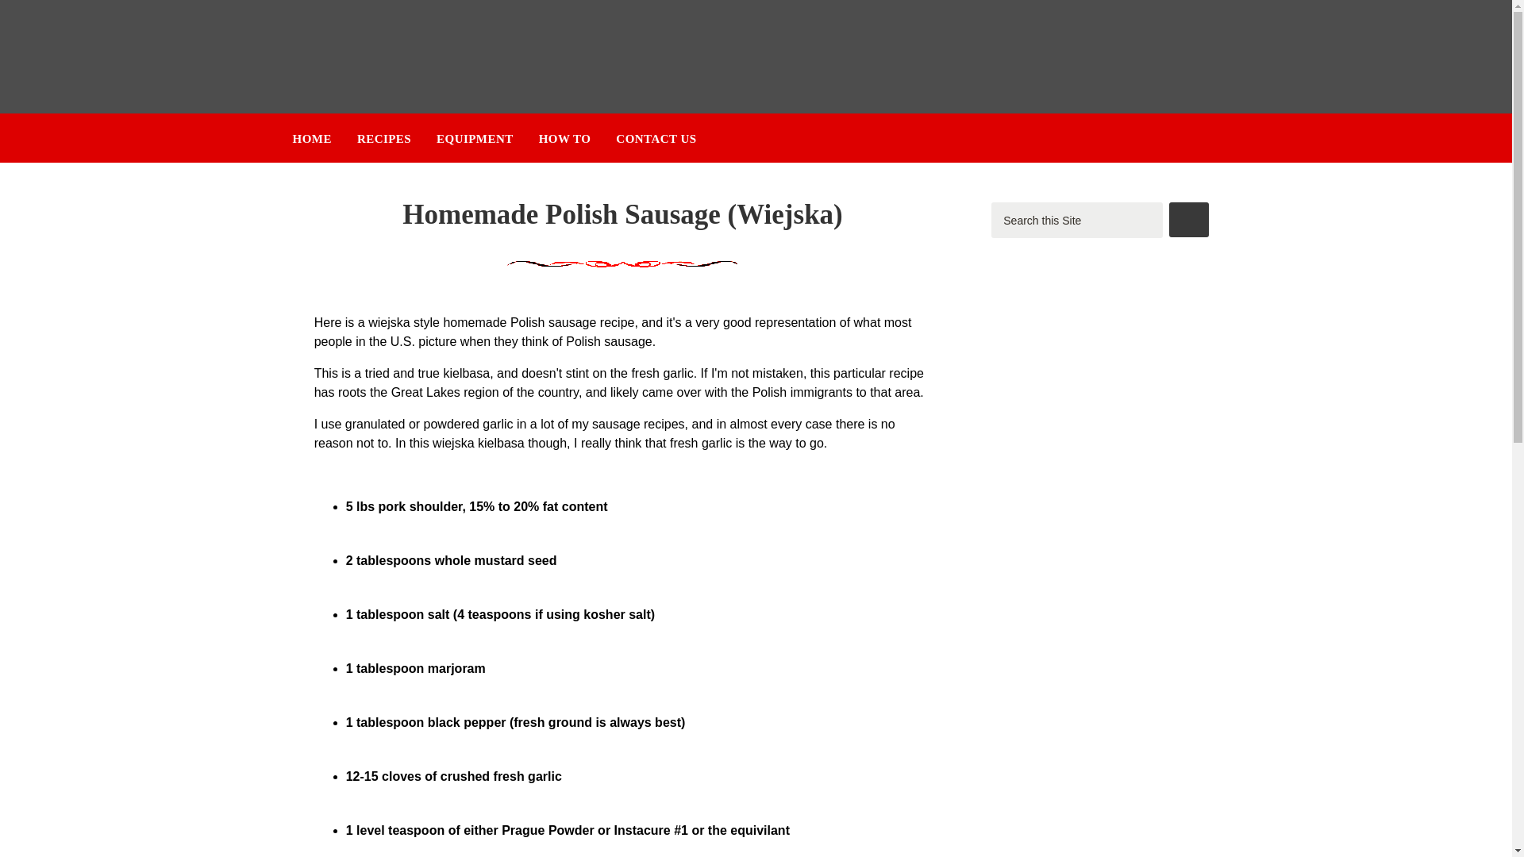 The image size is (1524, 857). Describe the element at coordinates (1188, 219) in the screenshot. I see `Go` at that location.